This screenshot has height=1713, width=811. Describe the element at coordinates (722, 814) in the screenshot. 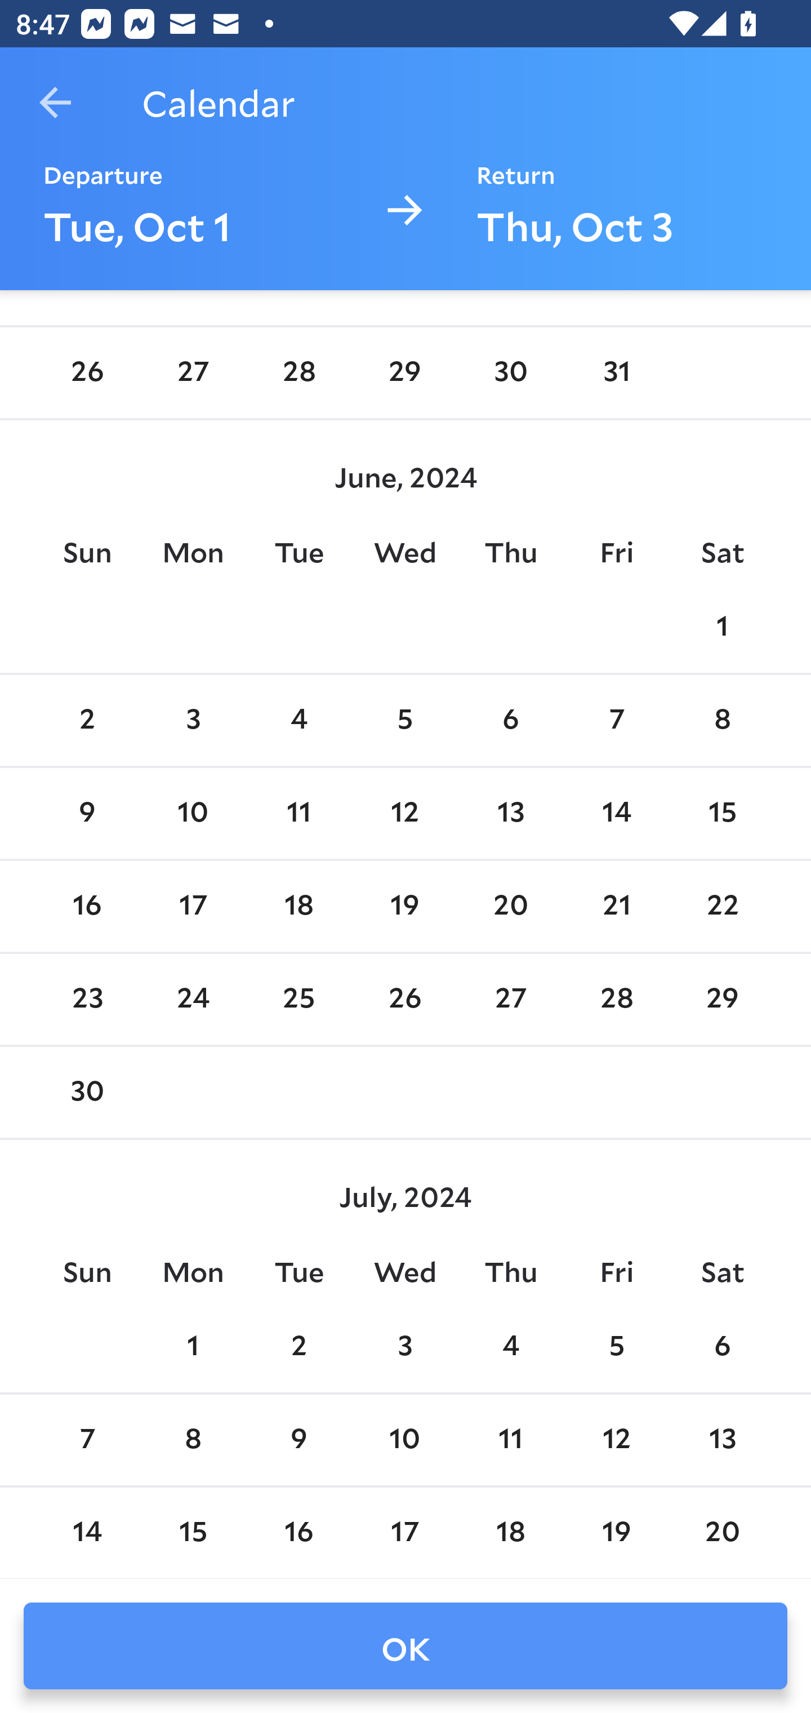

I see `15` at that location.